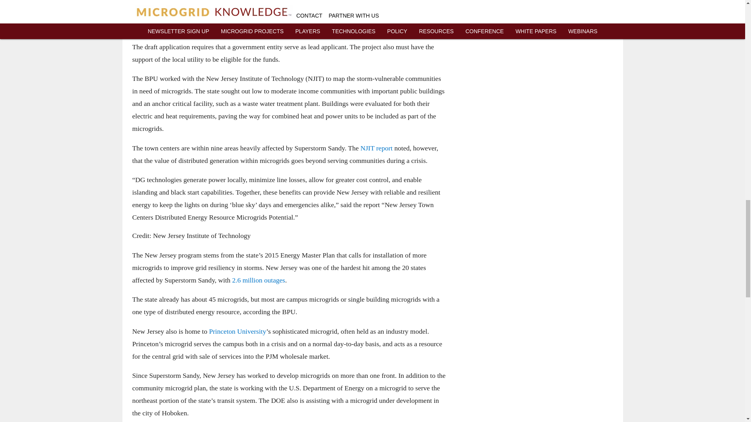 The image size is (751, 422). What do you see at coordinates (376, 148) in the screenshot?
I see `NJIT report` at bounding box center [376, 148].